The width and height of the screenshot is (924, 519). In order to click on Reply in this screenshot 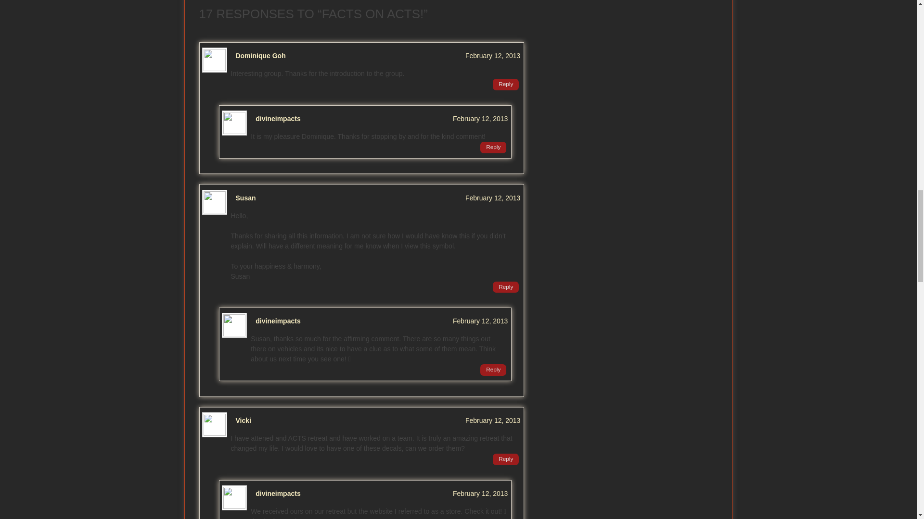, I will do `click(493, 147)`.